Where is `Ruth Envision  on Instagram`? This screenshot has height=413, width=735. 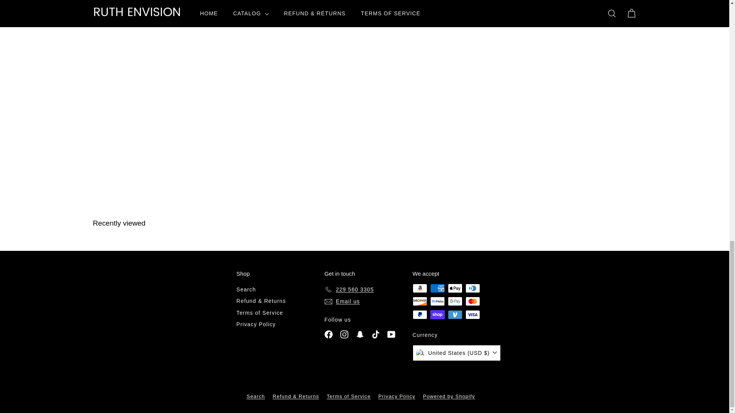 Ruth Envision  on Instagram is located at coordinates (344, 333).